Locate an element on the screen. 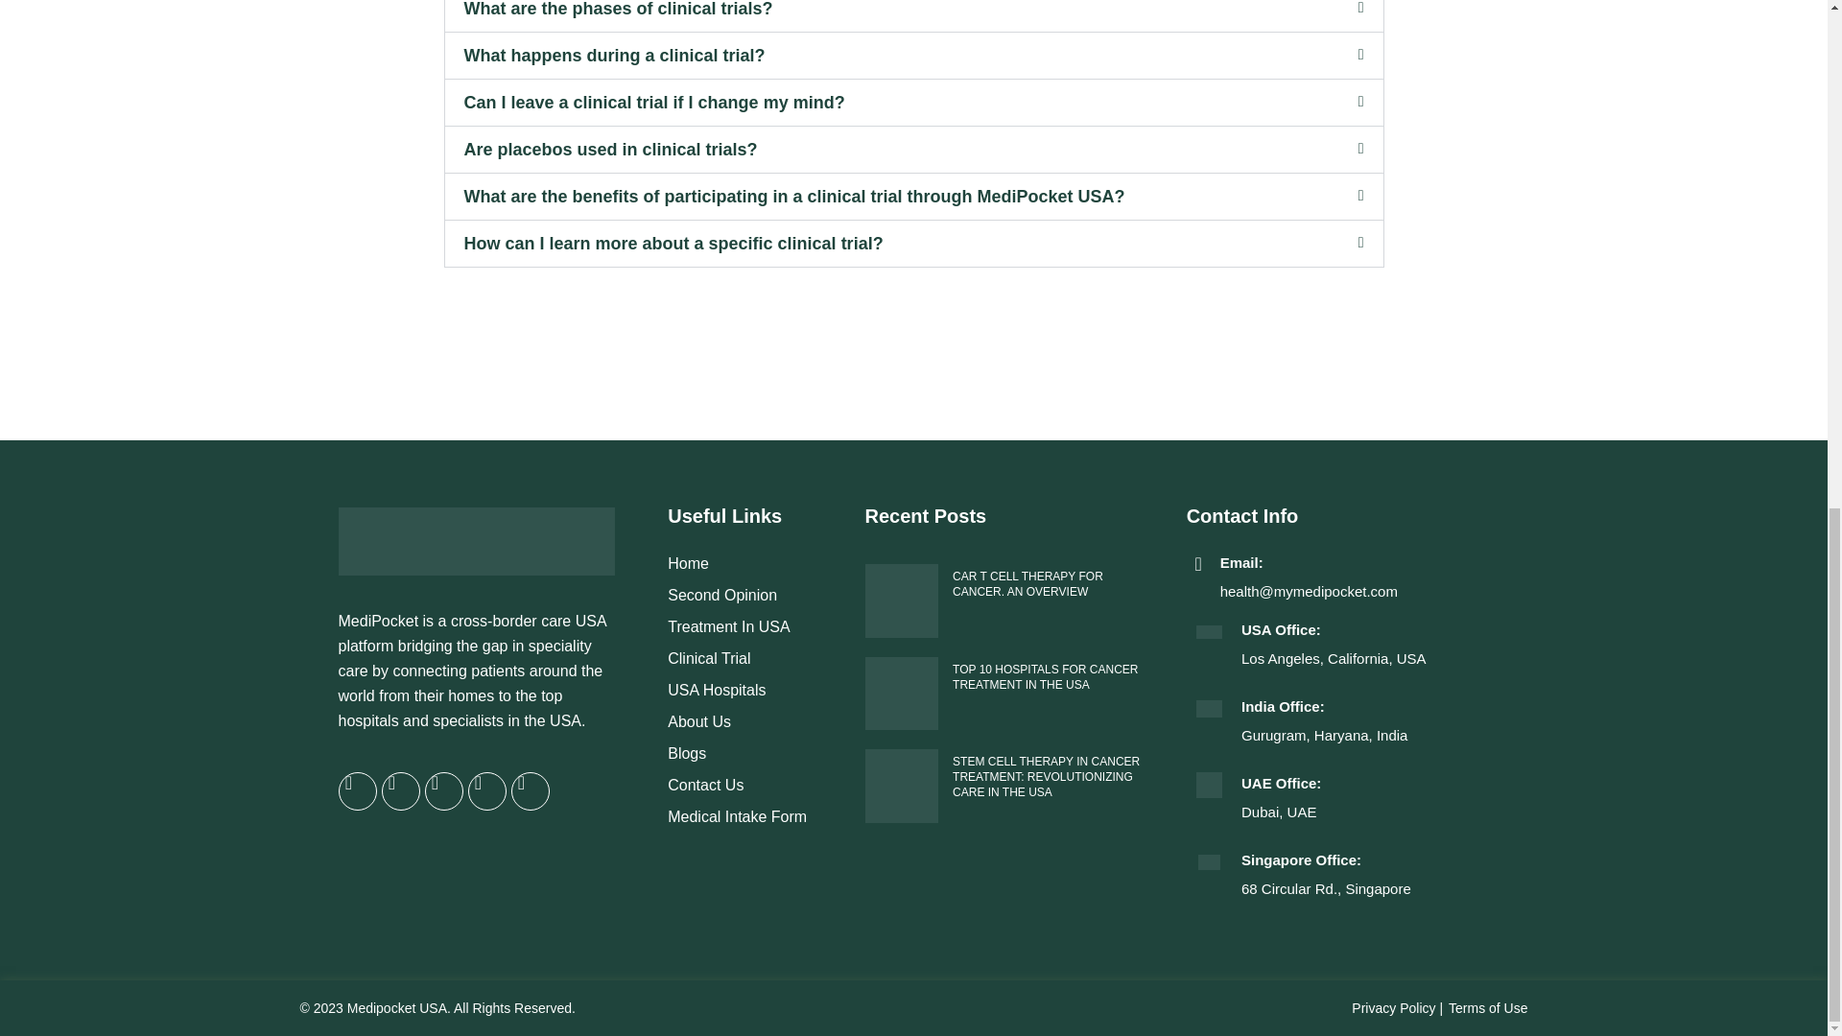 Image resolution: width=1842 pixels, height=1036 pixels. Second Opinion is located at coordinates (756, 595).